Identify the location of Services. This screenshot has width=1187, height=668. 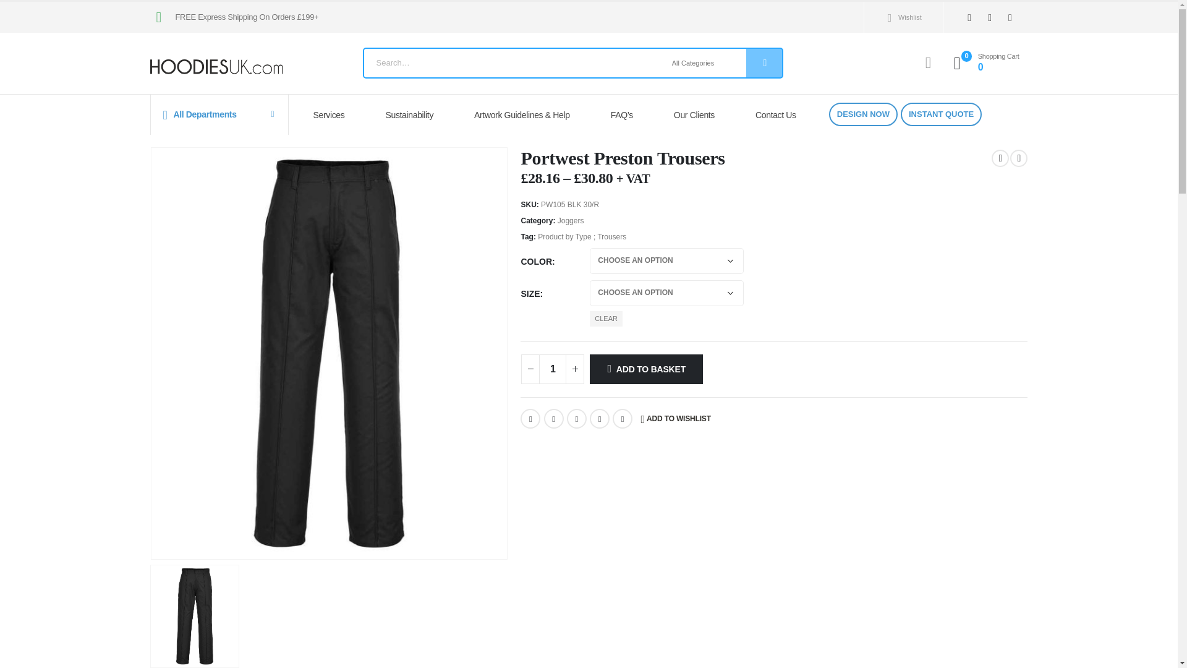
(333, 115).